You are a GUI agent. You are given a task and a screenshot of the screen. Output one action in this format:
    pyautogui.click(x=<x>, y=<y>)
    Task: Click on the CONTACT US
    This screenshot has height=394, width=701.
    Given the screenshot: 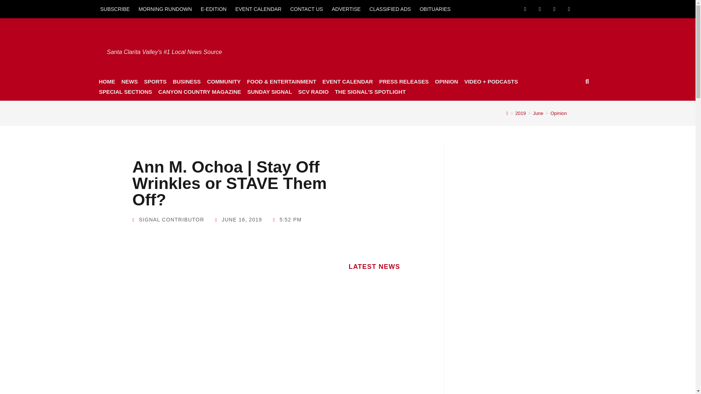 What is the action you would take?
    pyautogui.click(x=307, y=9)
    